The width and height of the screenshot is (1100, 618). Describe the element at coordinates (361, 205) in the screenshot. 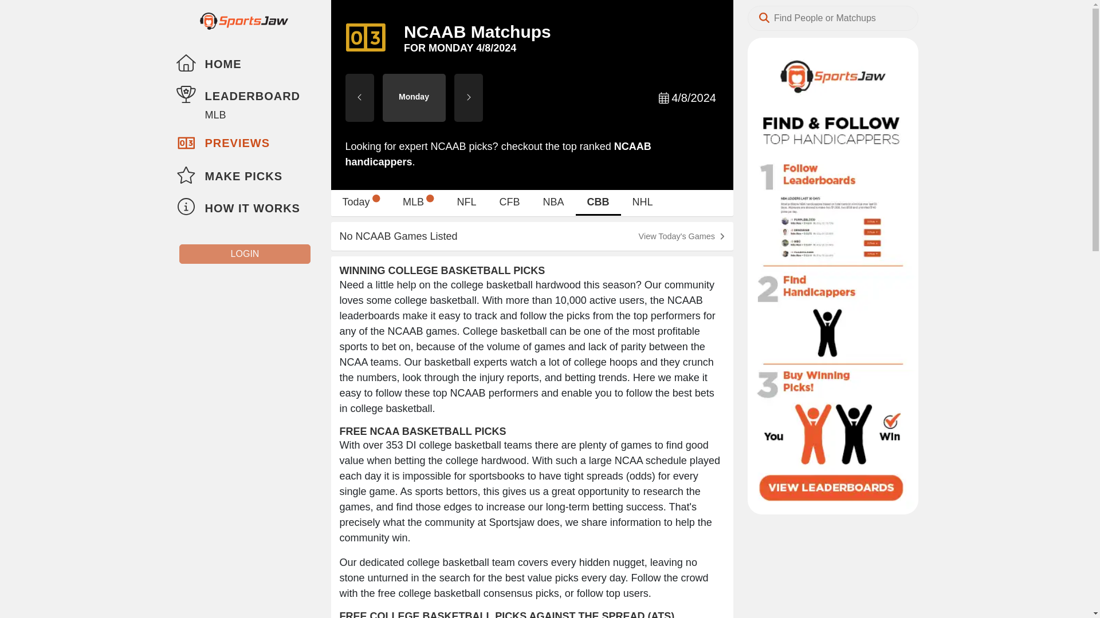

I see `MLB` at that location.